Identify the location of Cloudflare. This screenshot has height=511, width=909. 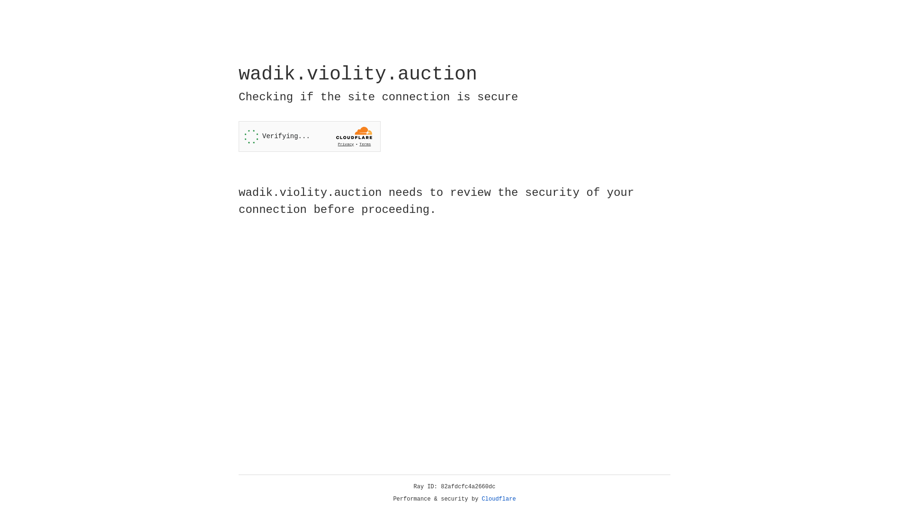
(499, 499).